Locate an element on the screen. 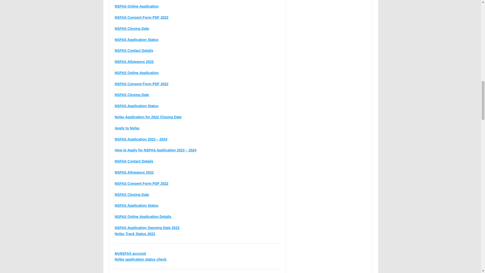 The image size is (485, 273). NSFAS Online Application is located at coordinates (136, 6).